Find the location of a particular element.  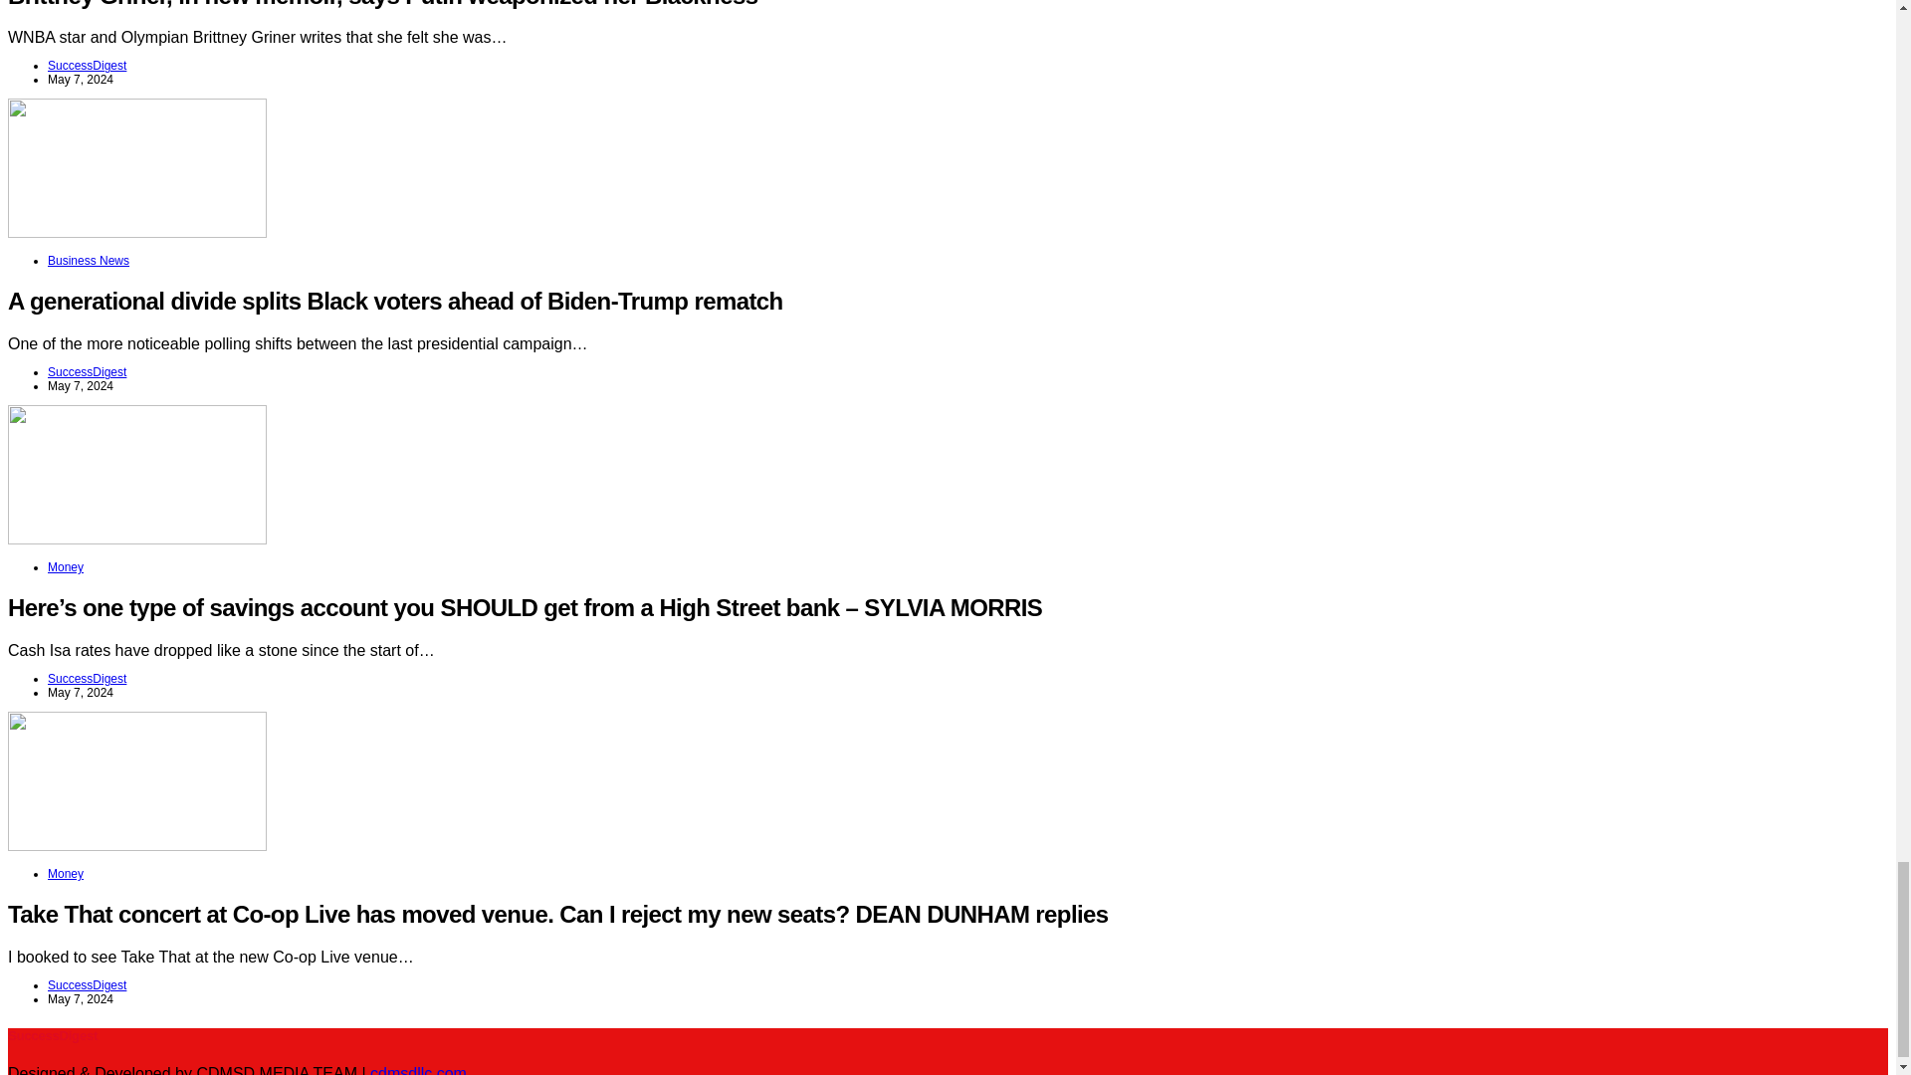

View all posts by SuccessDigest is located at coordinates (87, 679).